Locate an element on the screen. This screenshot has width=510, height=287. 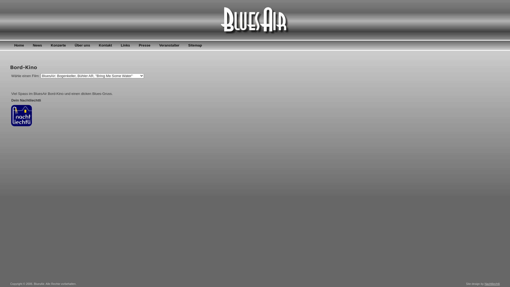
Sitemap is located at coordinates (195, 45).